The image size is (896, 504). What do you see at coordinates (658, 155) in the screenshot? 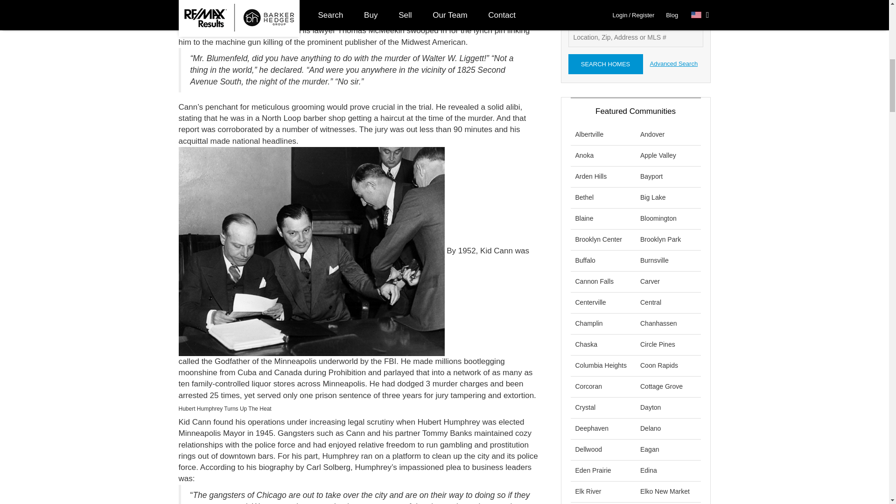
I see `View Apple Valley` at bounding box center [658, 155].